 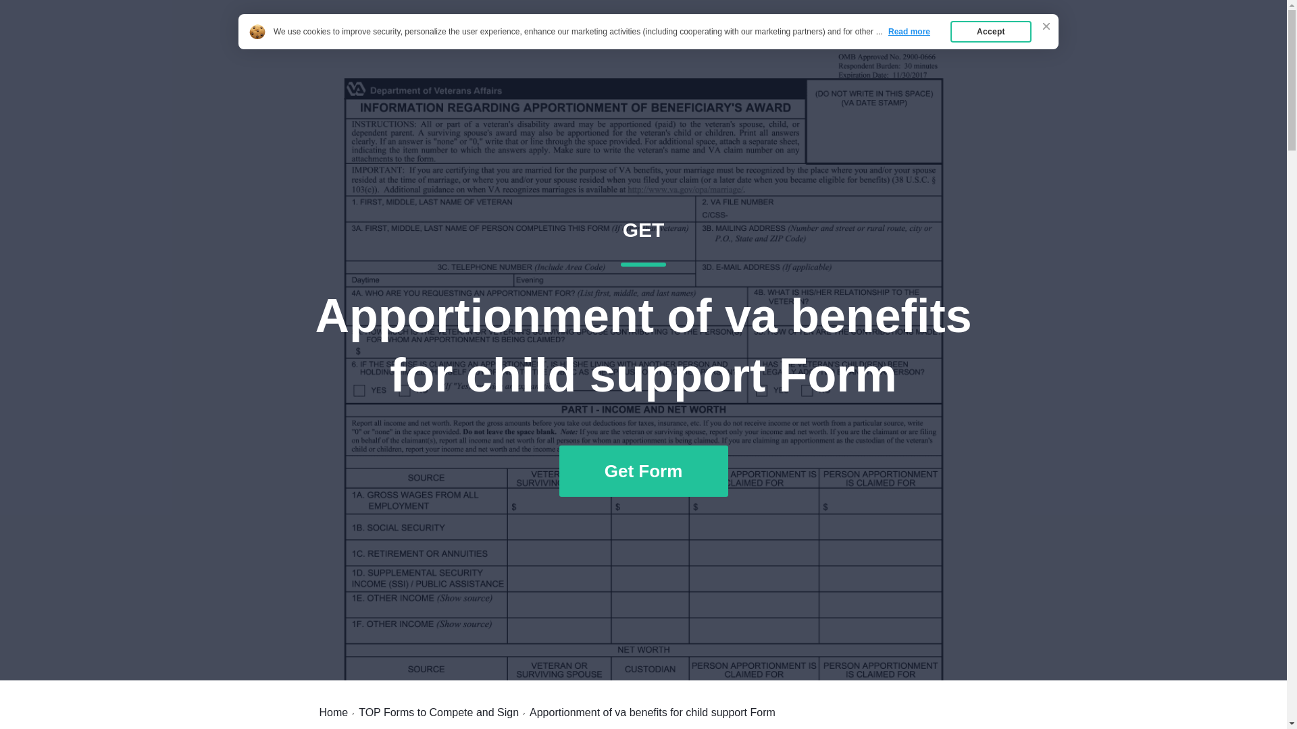 I want to click on TOP Forms to Compete and Sign, so click(x=439, y=712).